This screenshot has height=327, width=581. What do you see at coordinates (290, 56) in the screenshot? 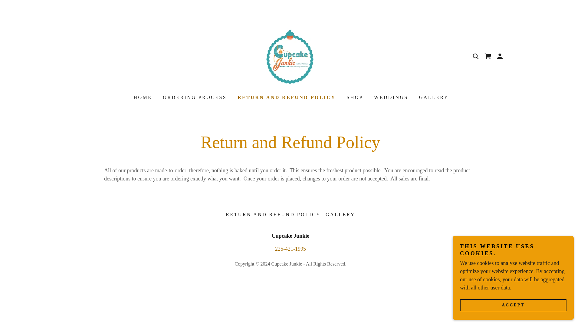
I see `WEDDINGS` at bounding box center [290, 56].